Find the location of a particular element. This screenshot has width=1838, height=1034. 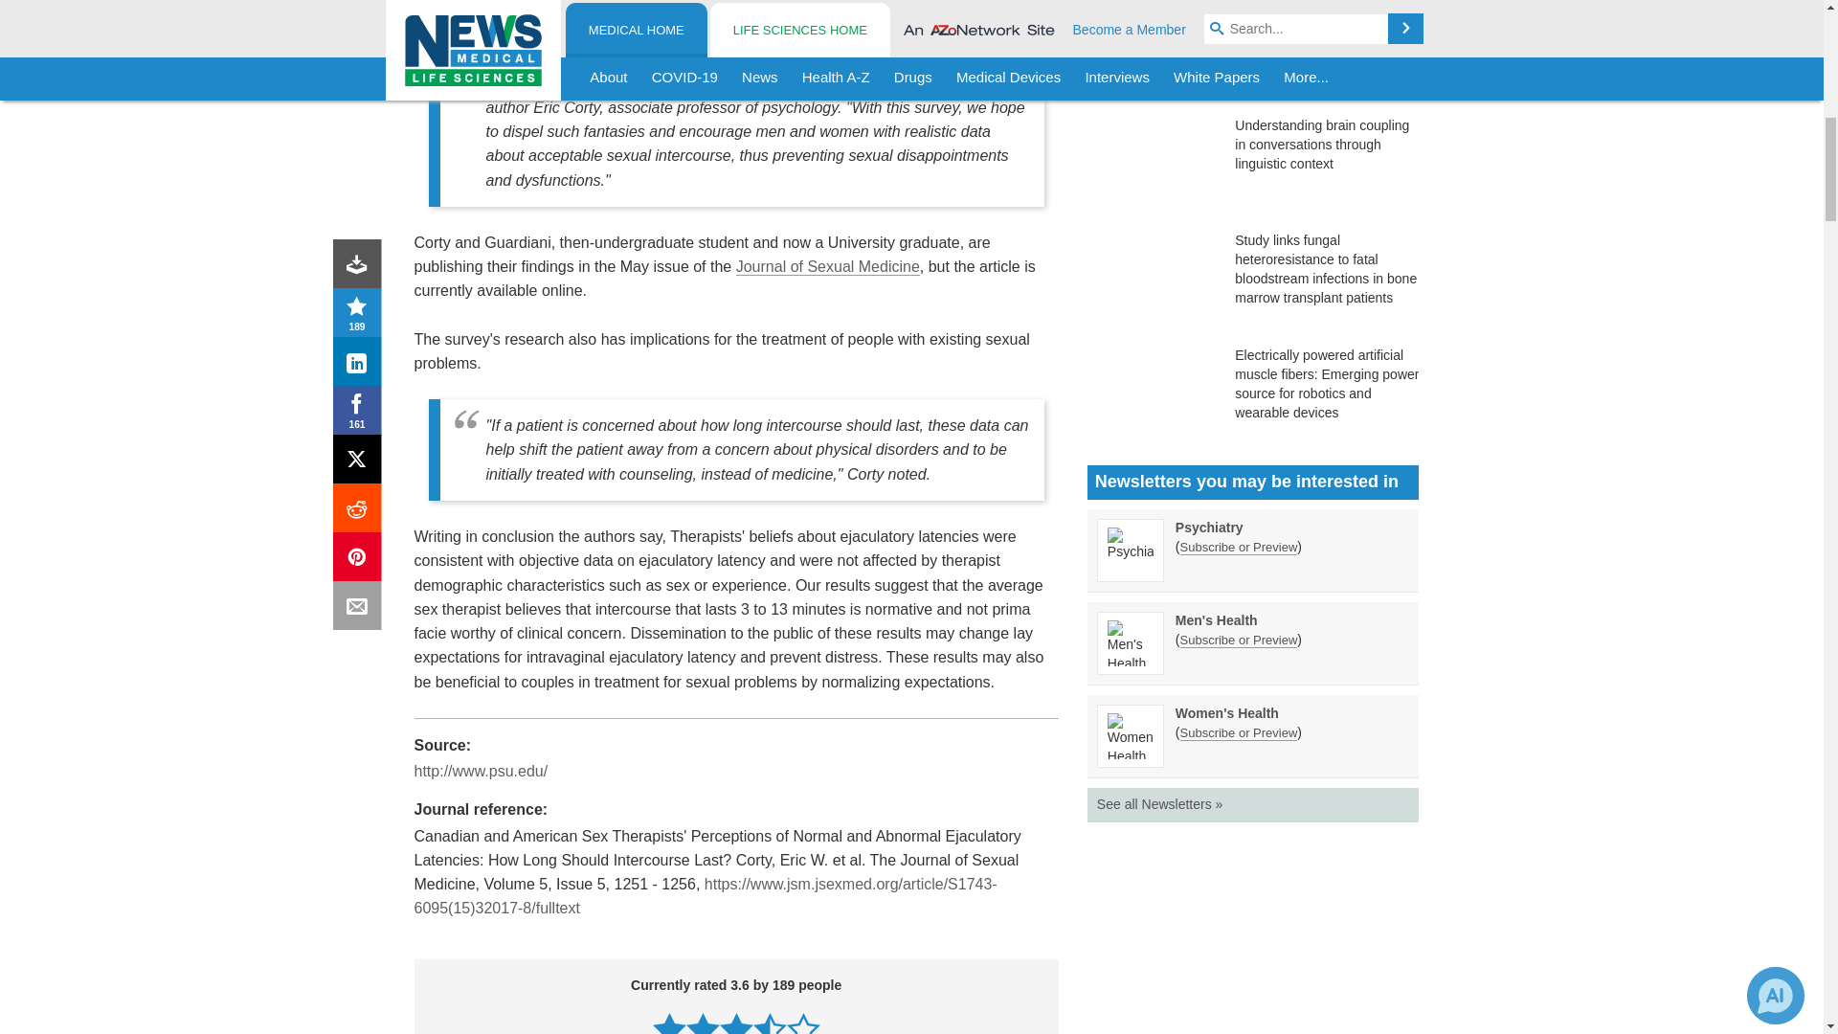

Rate this 5 stars out of 5 is located at coordinates (802, 1023).